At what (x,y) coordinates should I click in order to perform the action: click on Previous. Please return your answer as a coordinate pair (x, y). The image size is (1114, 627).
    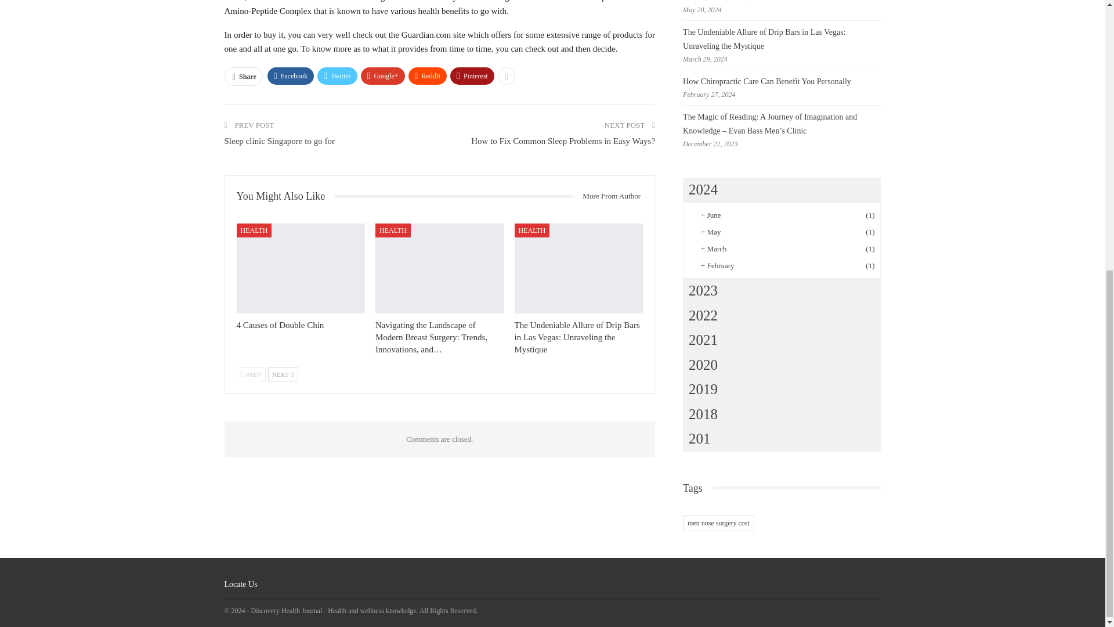
    Looking at the image, I should click on (251, 374).